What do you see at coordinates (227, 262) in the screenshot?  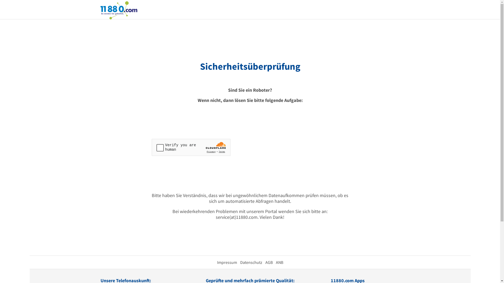 I see `Impressum` at bounding box center [227, 262].